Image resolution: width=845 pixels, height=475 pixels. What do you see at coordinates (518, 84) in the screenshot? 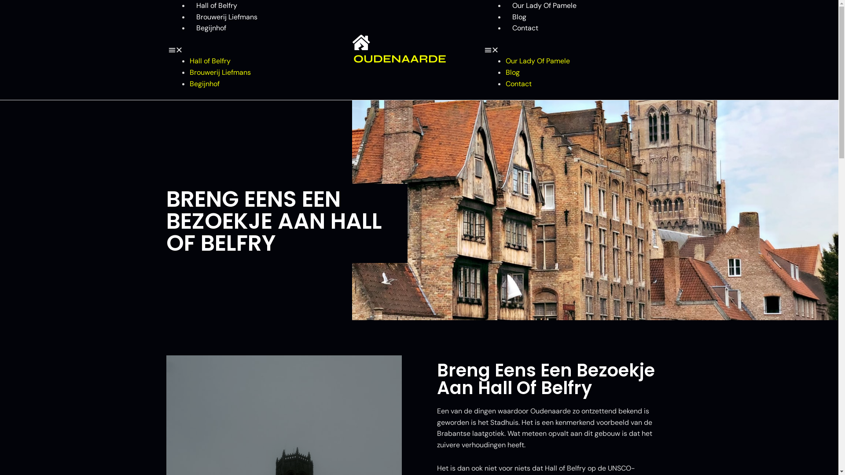
I see `Contact` at bounding box center [518, 84].